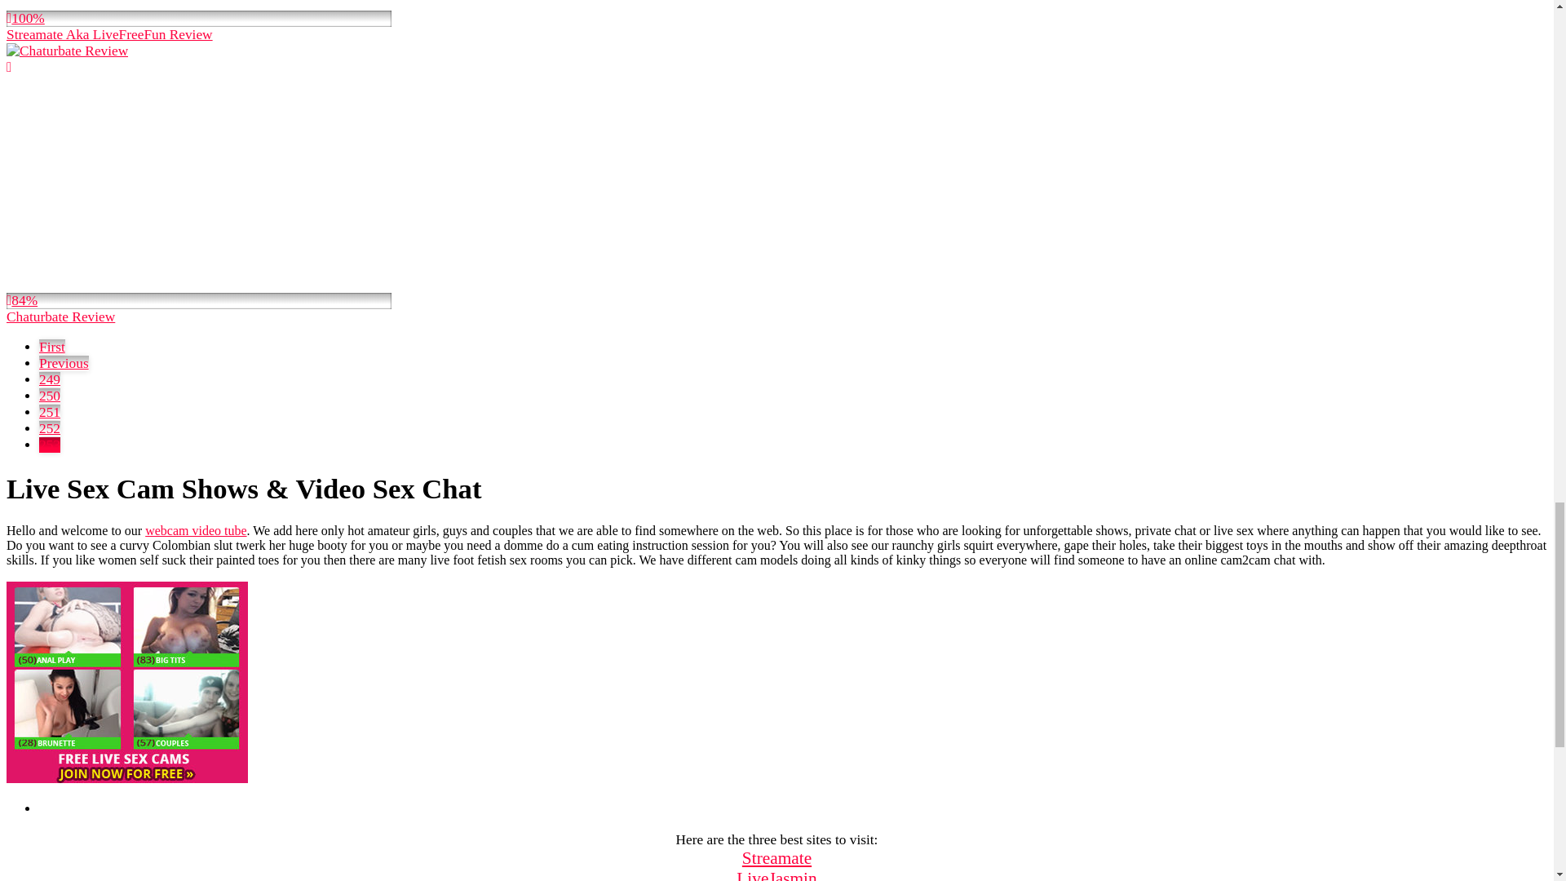 The width and height of the screenshot is (1566, 881). What do you see at coordinates (199, 22) in the screenshot?
I see `Streamate Aka LiveFreeFun Review` at bounding box center [199, 22].